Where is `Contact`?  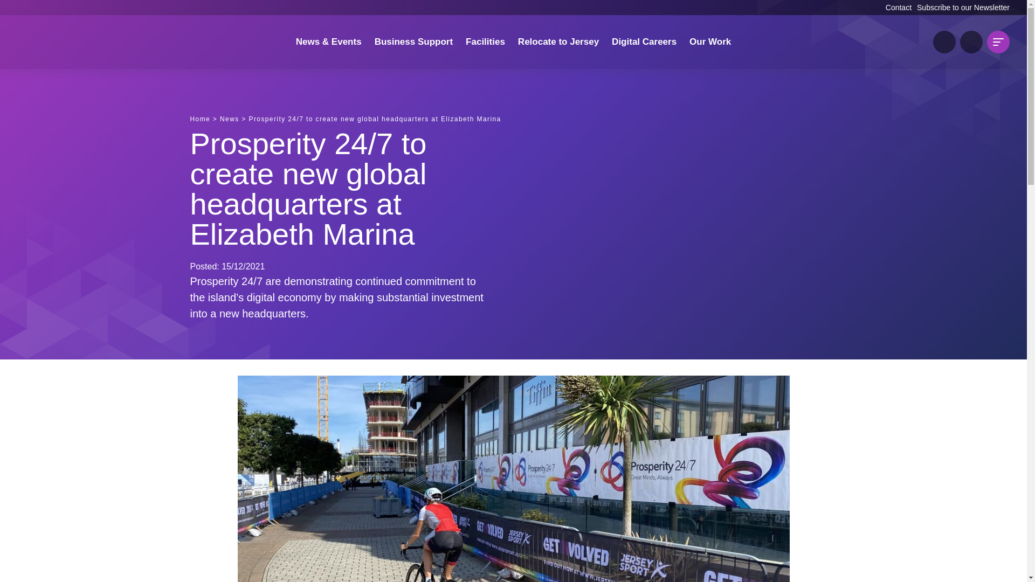
Contact is located at coordinates (899, 8).